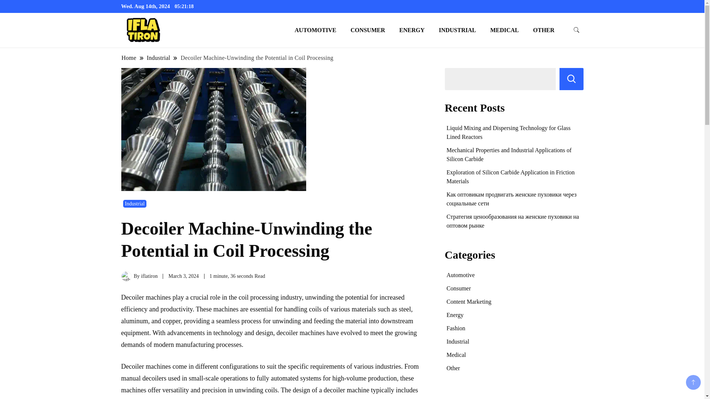 This screenshot has height=399, width=710. What do you see at coordinates (412, 30) in the screenshot?
I see `ENERGY` at bounding box center [412, 30].